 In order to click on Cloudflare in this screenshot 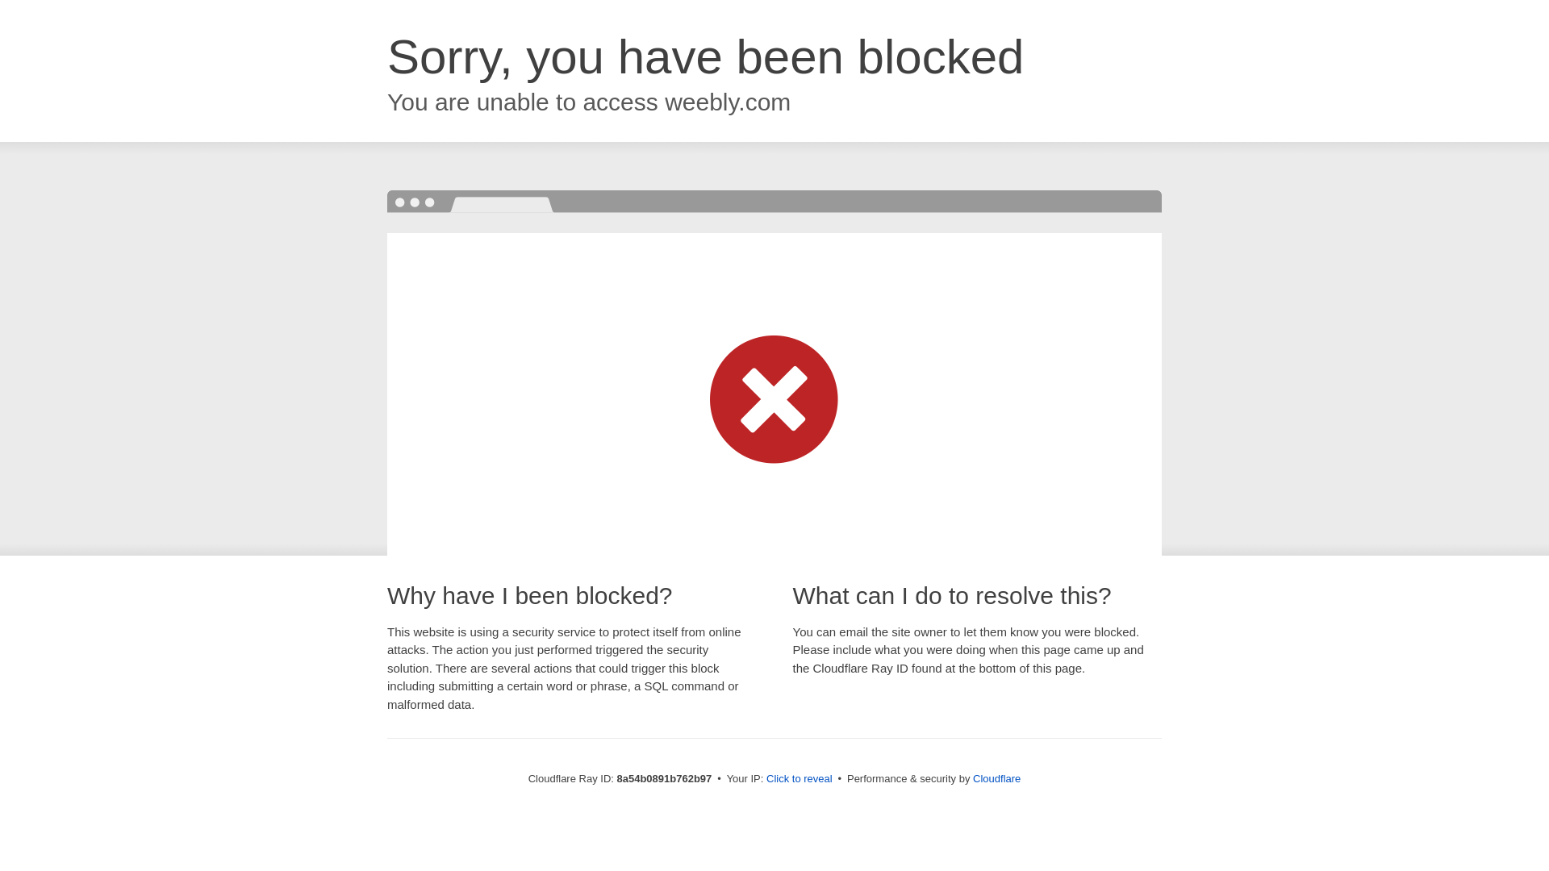, I will do `click(996, 778)`.